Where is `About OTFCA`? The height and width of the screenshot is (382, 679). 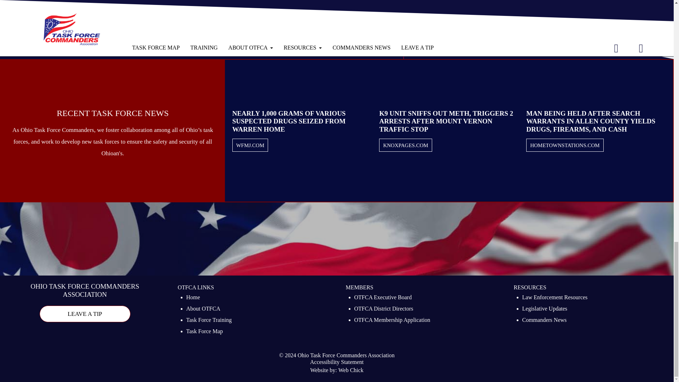 About OTFCA is located at coordinates (203, 309).